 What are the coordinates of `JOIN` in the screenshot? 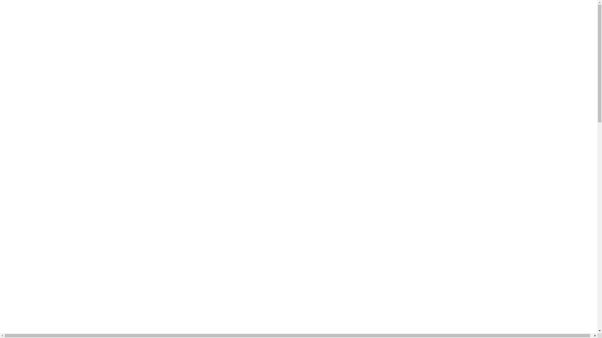 It's located at (21, 33).